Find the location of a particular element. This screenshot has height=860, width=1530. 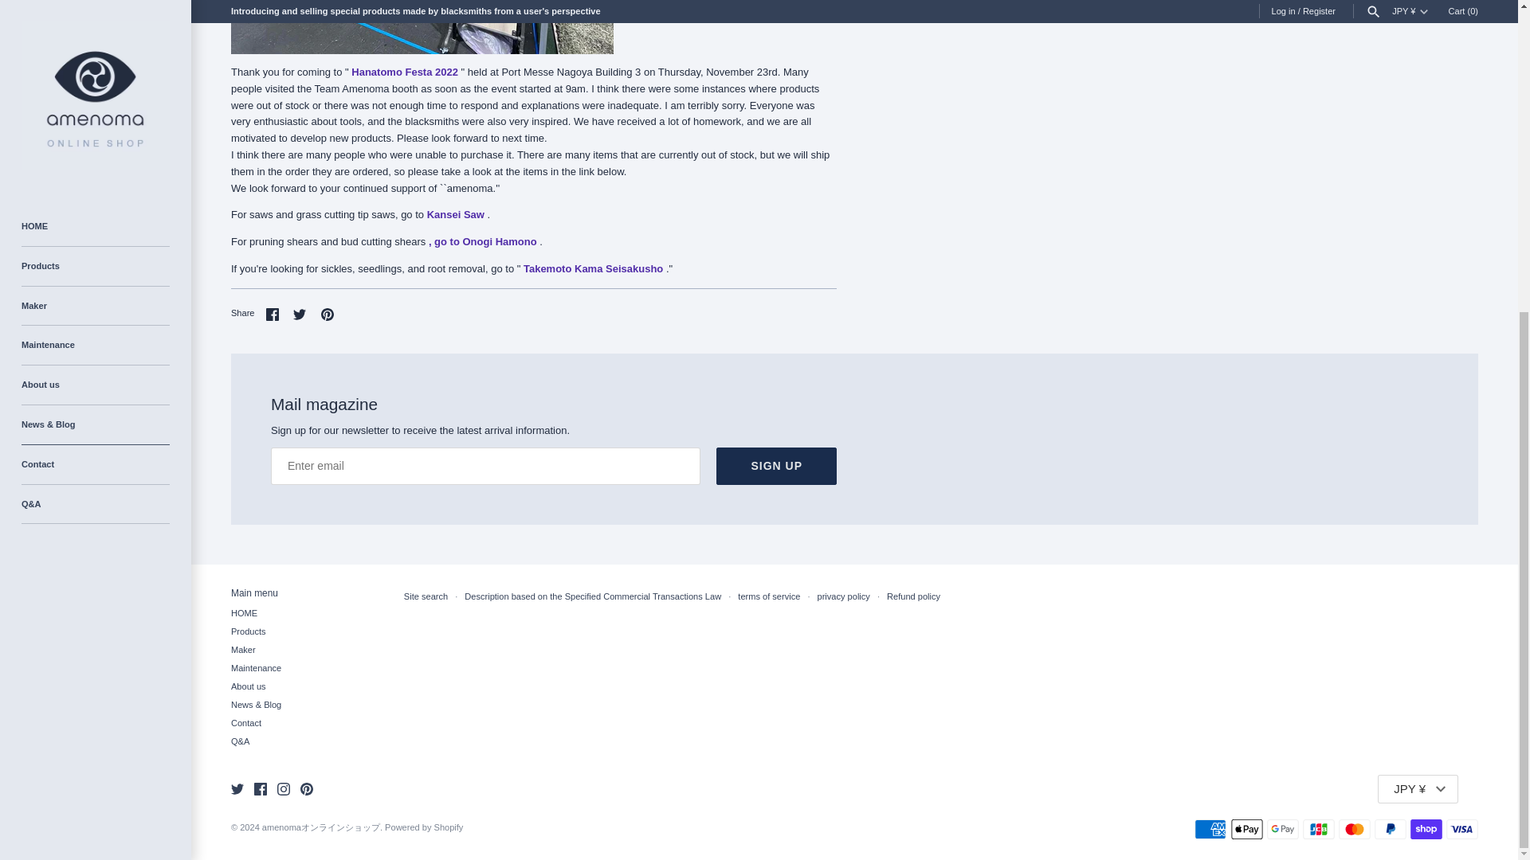

Twitter is located at coordinates (300, 314).